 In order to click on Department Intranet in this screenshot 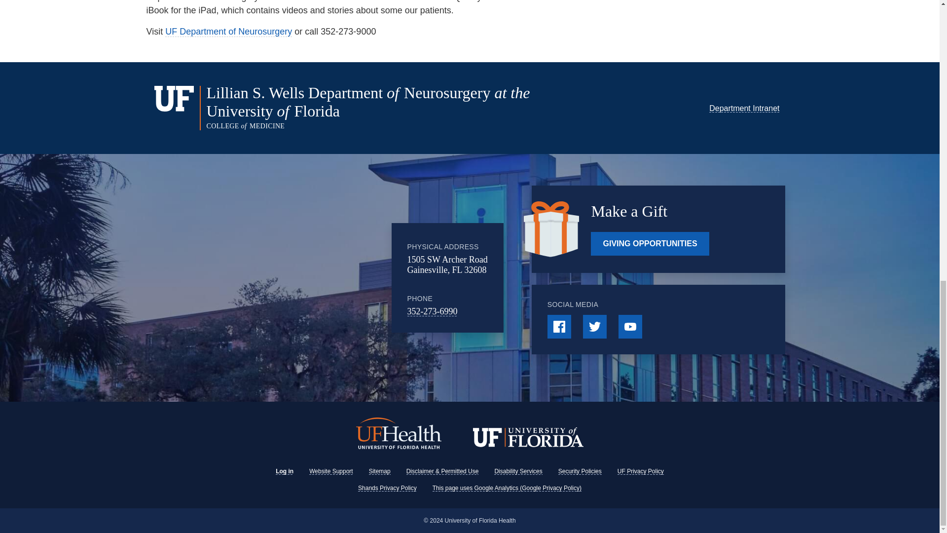, I will do `click(744, 108)`.